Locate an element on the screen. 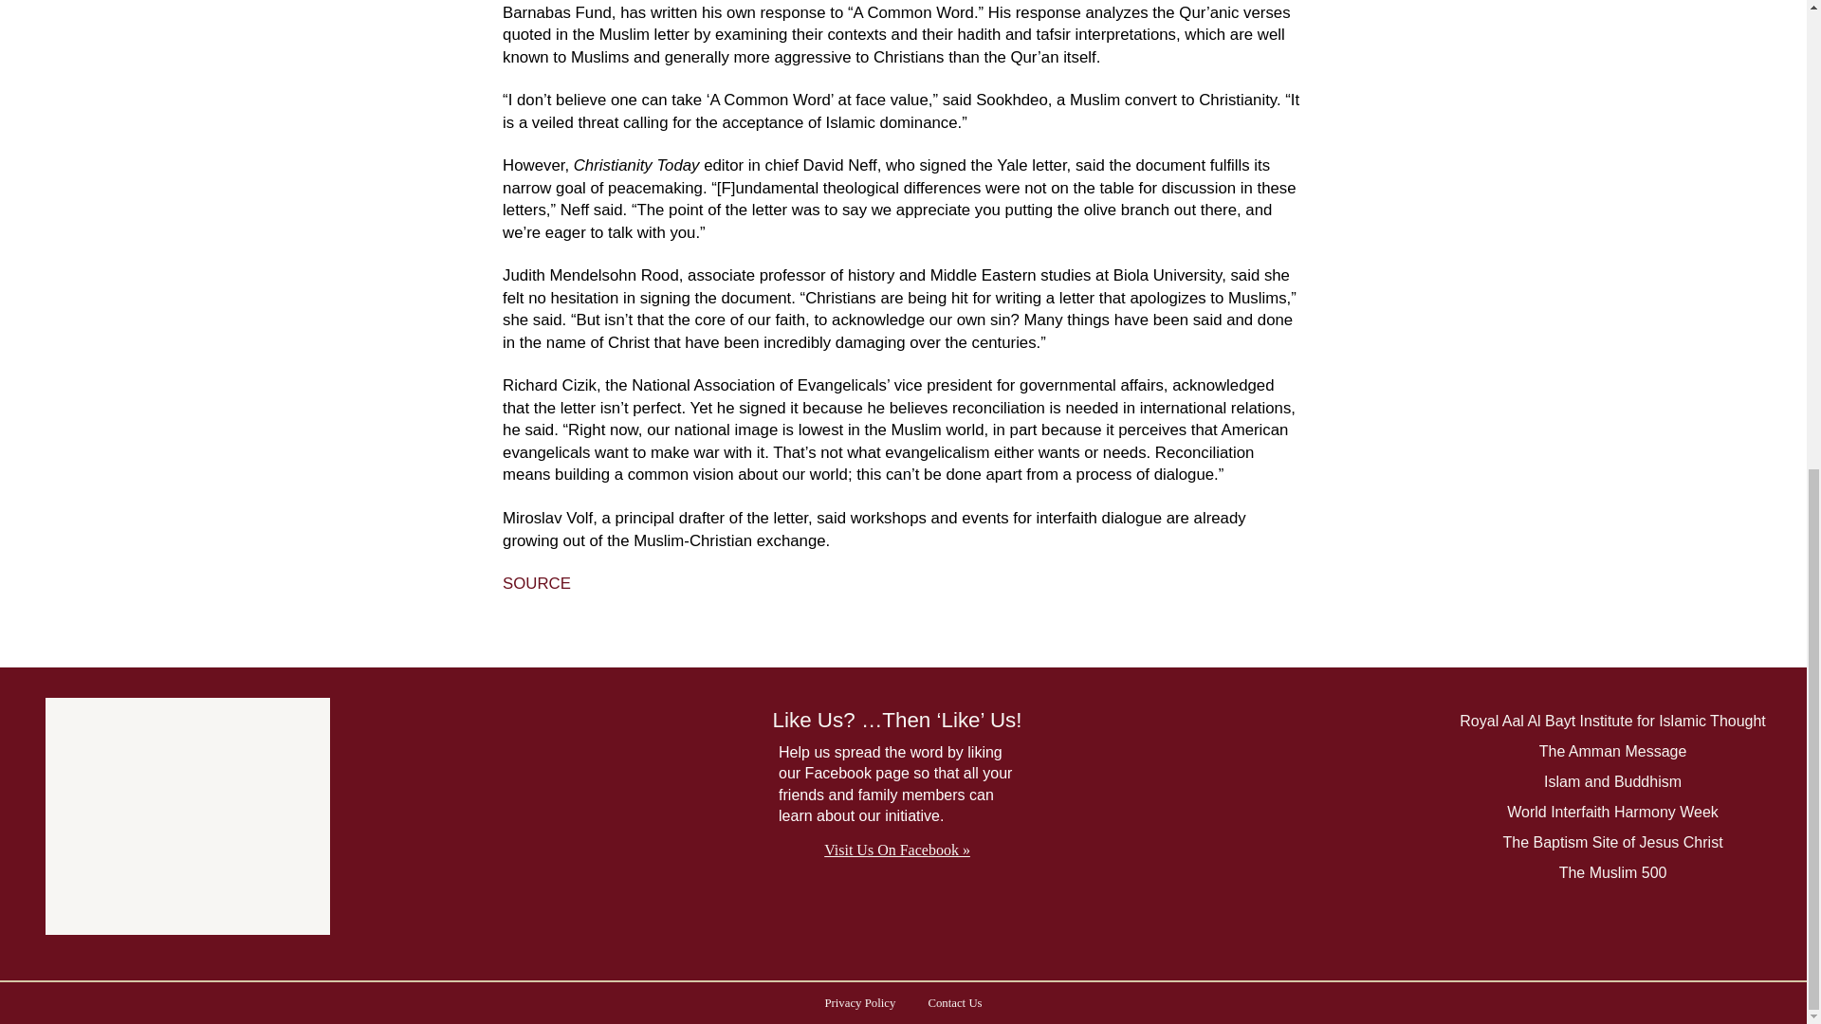  Islam and Buddhism is located at coordinates (1612, 783).